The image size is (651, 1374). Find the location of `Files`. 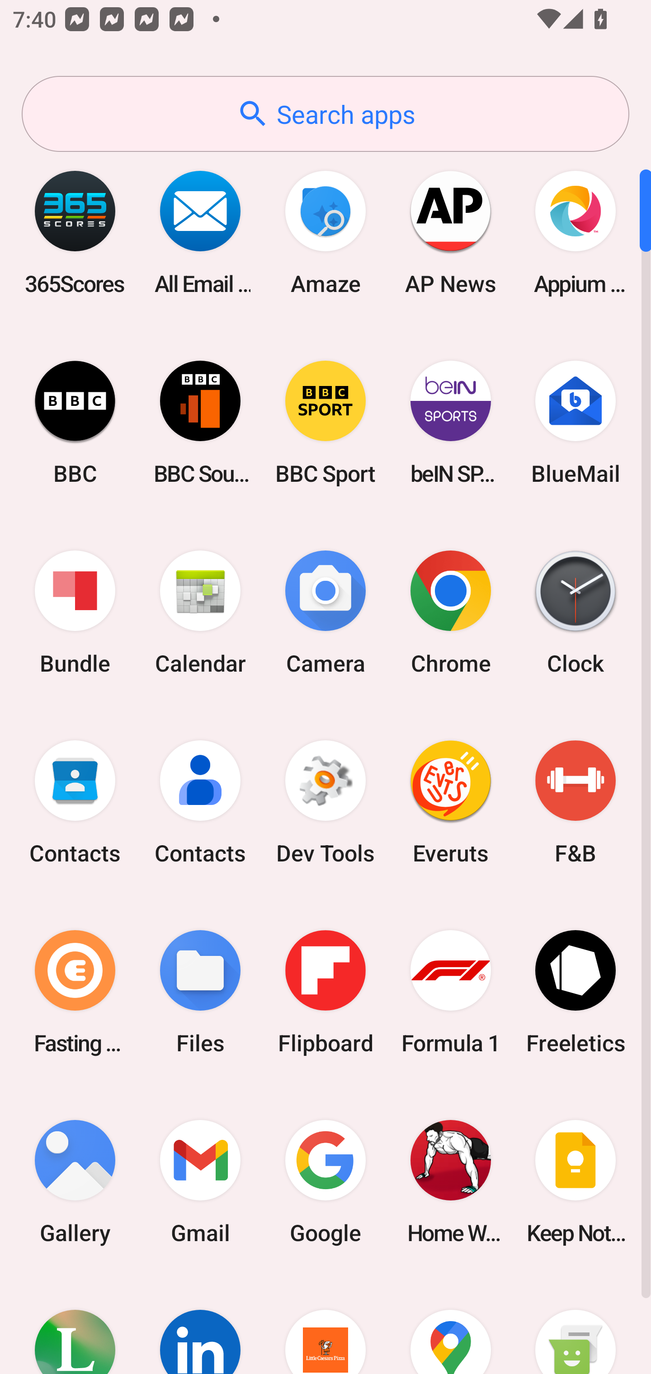

Files is located at coordinates (200, 992).